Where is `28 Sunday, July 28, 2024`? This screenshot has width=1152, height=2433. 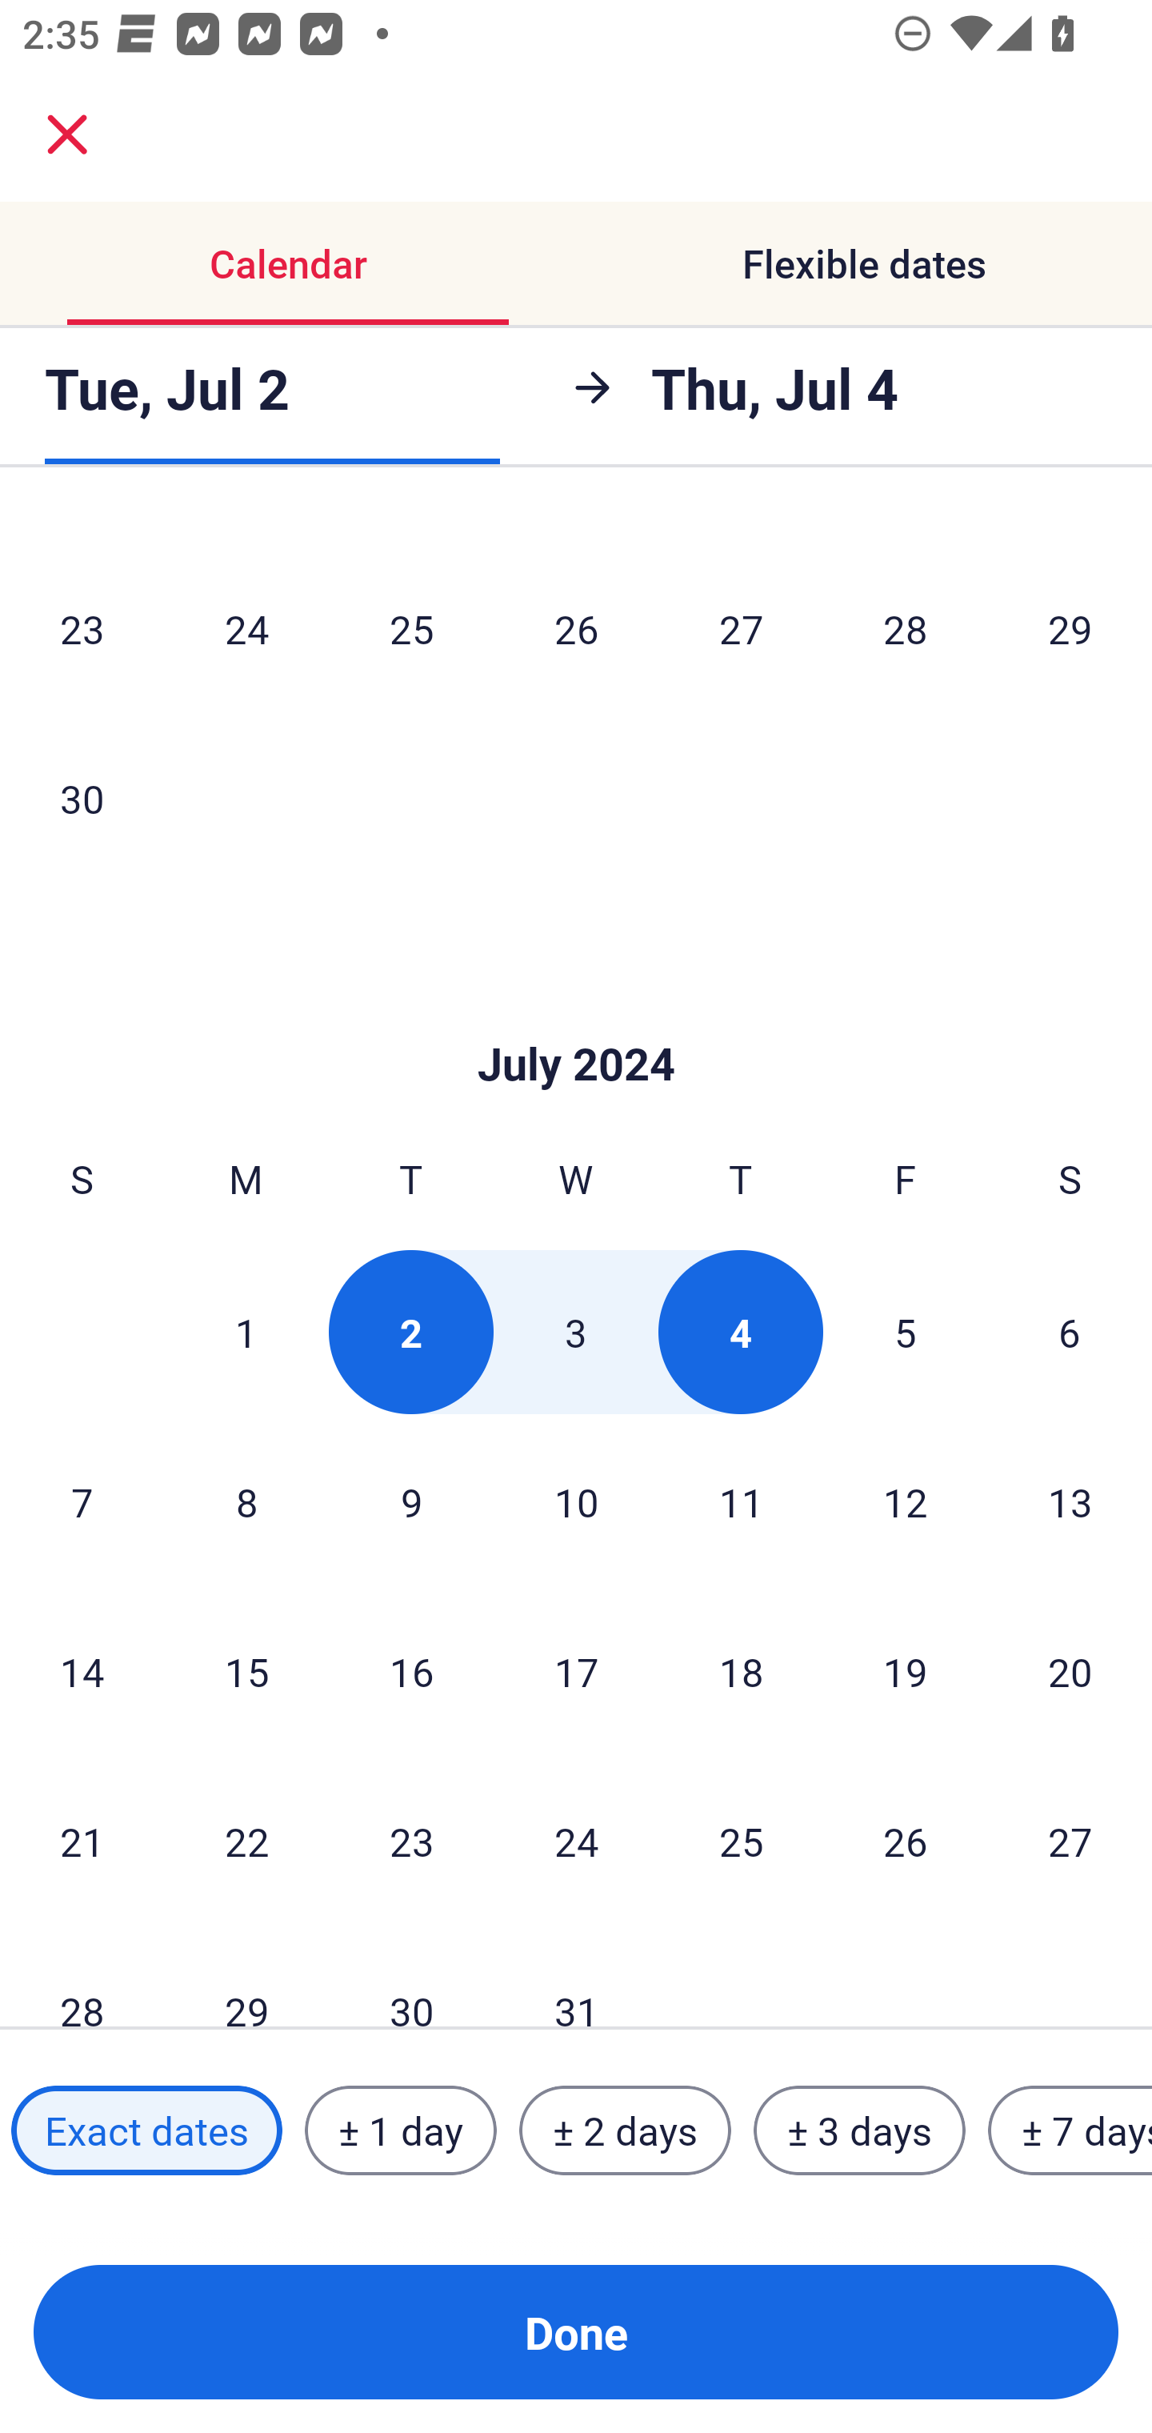
28 Sunday, July 28, 2024 is located at coordinates (82, 1978).